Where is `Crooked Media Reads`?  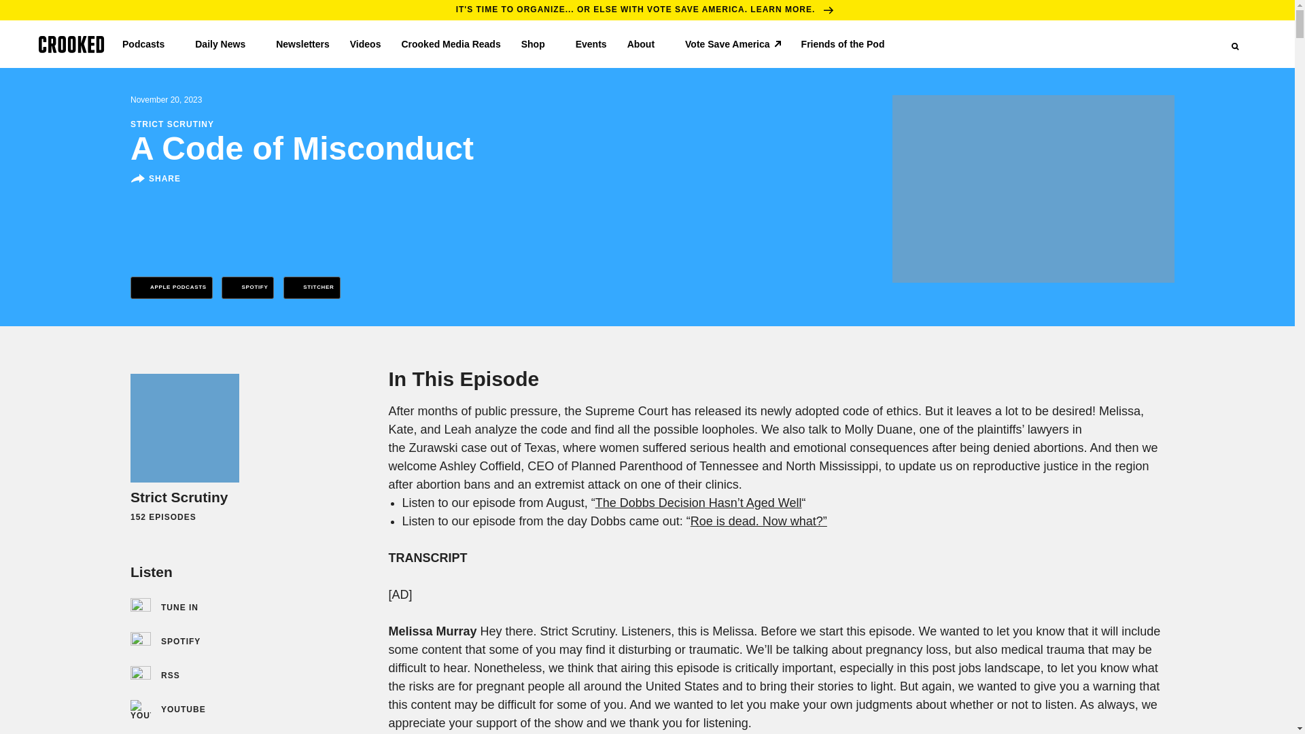
Crooked Media Reads is located at coordinates (450, 43).